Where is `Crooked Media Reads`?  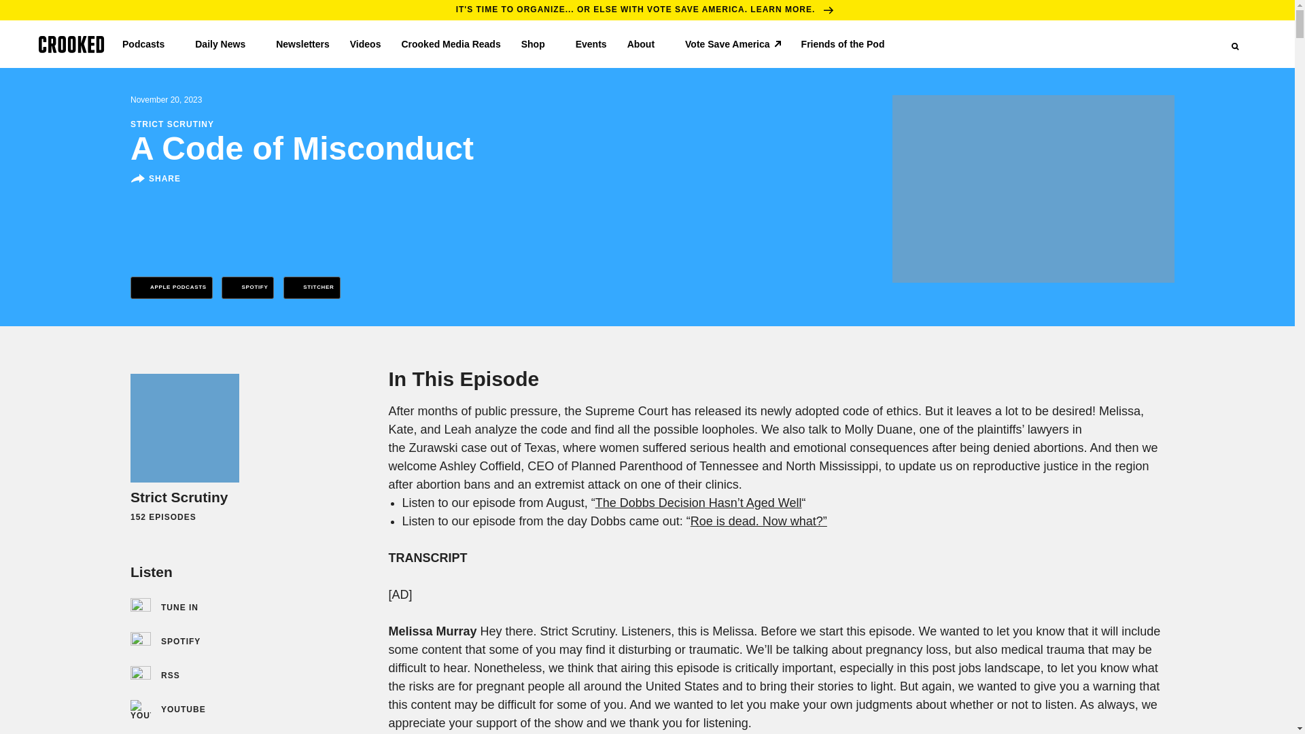
Crooked Media Reads is located at coordinates (450, 43).